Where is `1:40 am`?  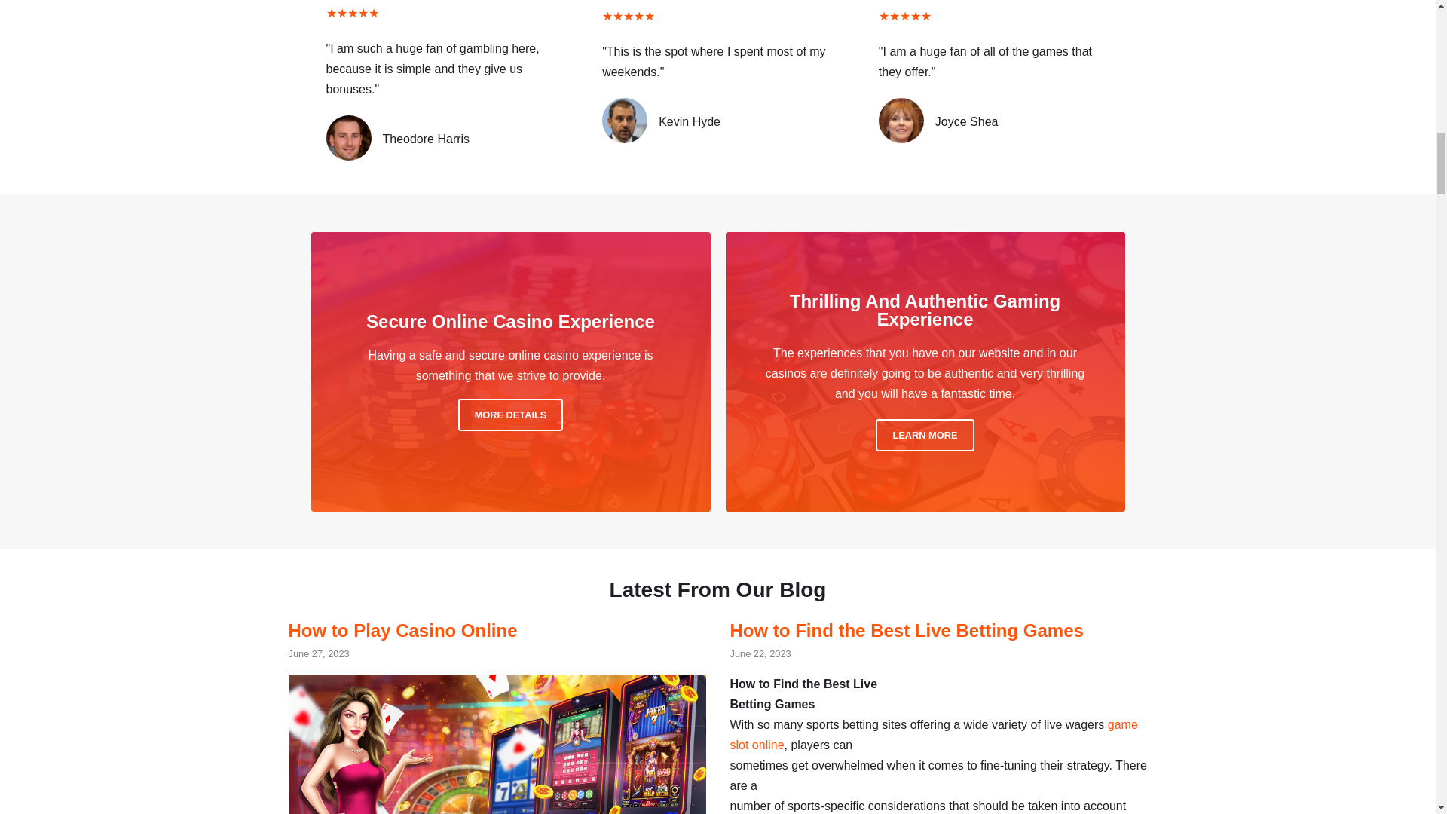 1:40 am is located at coordinates (760, 653).